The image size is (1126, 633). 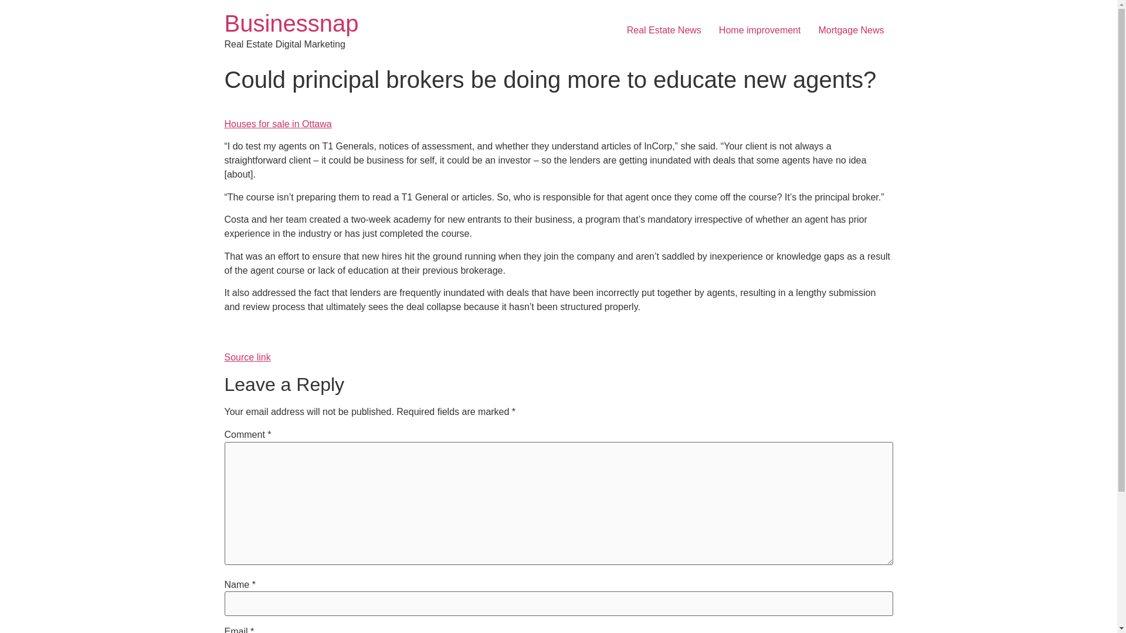 What do you see at coordinates (291, 23) in the screenshot?
I see `Home` at bounding box center [291, 23].